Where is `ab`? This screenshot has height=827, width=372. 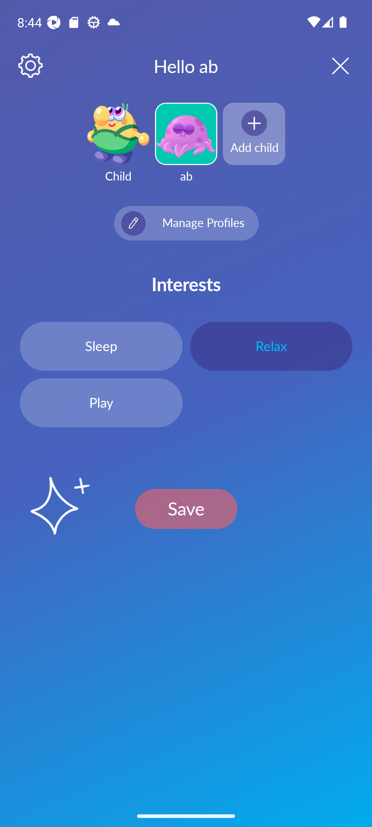 ab is located at coordinates (186, 149).